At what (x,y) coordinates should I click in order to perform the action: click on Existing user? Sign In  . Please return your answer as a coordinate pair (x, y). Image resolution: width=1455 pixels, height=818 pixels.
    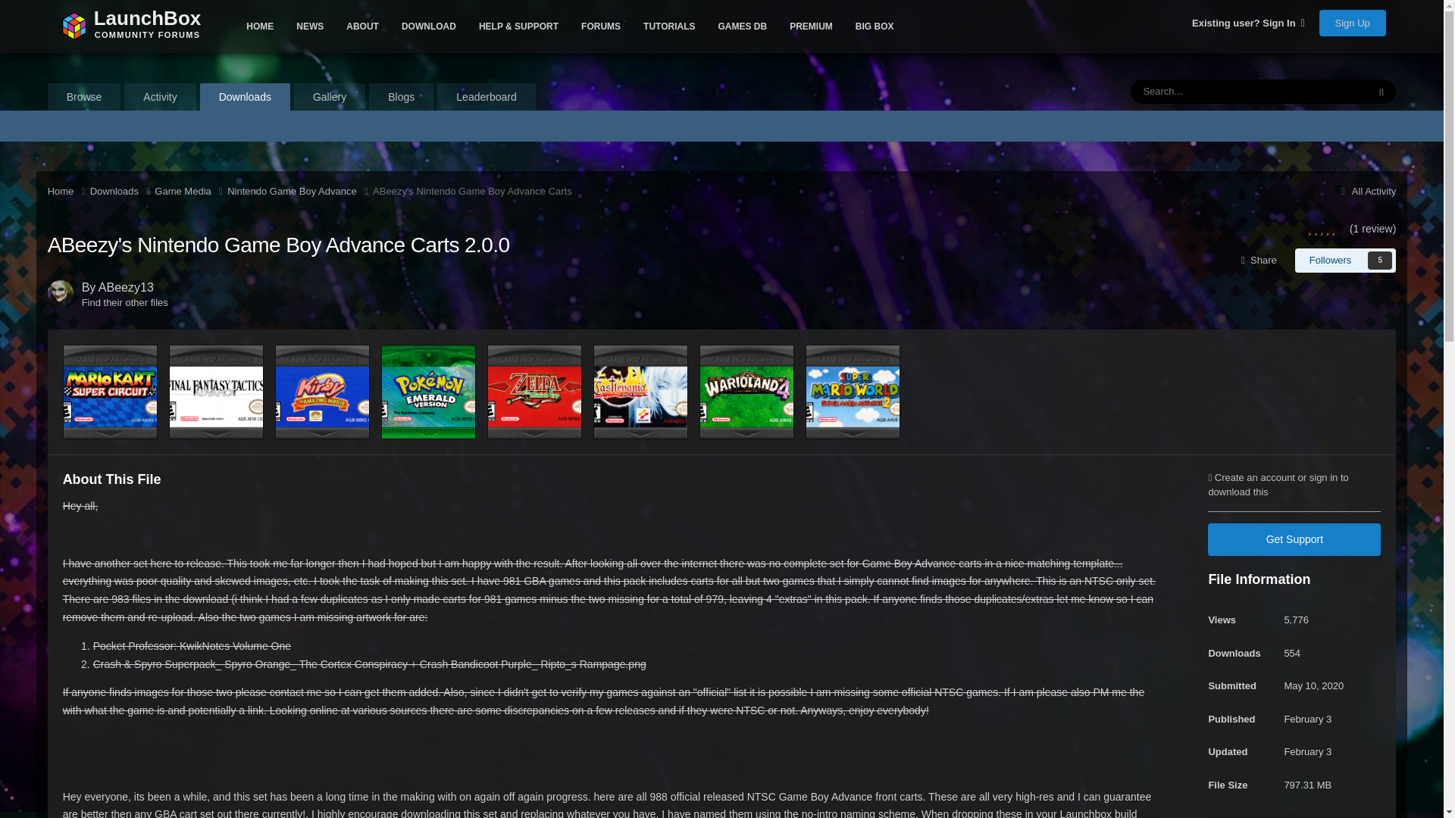
    Looking at the image, I should click on (1248, 23).